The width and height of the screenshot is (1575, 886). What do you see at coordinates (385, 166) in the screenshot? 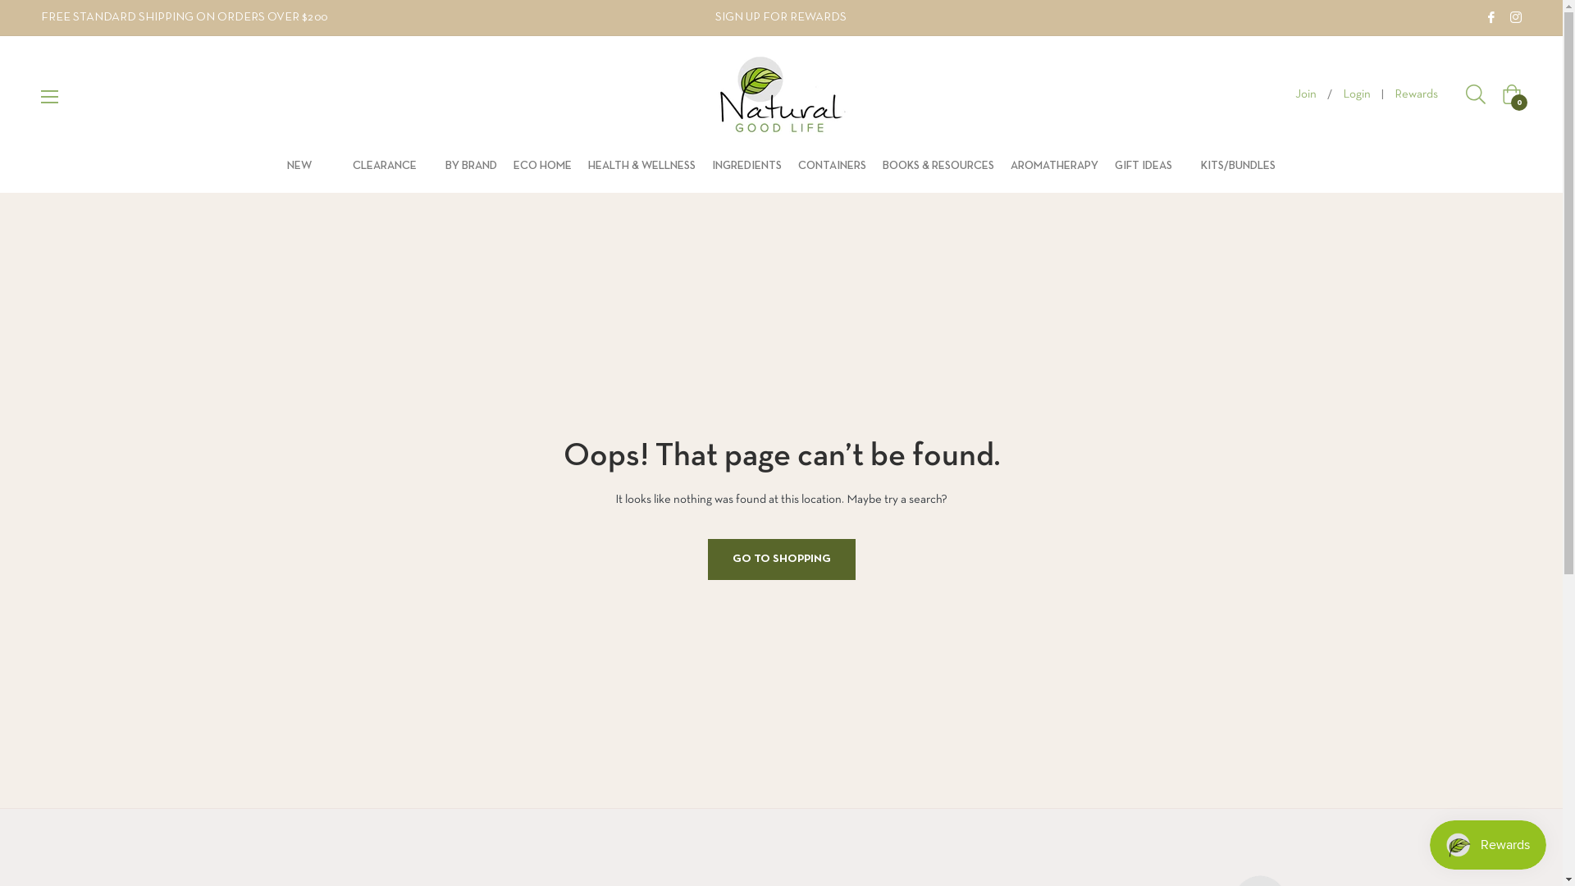
I see `CLEARANCE` at bounding box center [385, 166].